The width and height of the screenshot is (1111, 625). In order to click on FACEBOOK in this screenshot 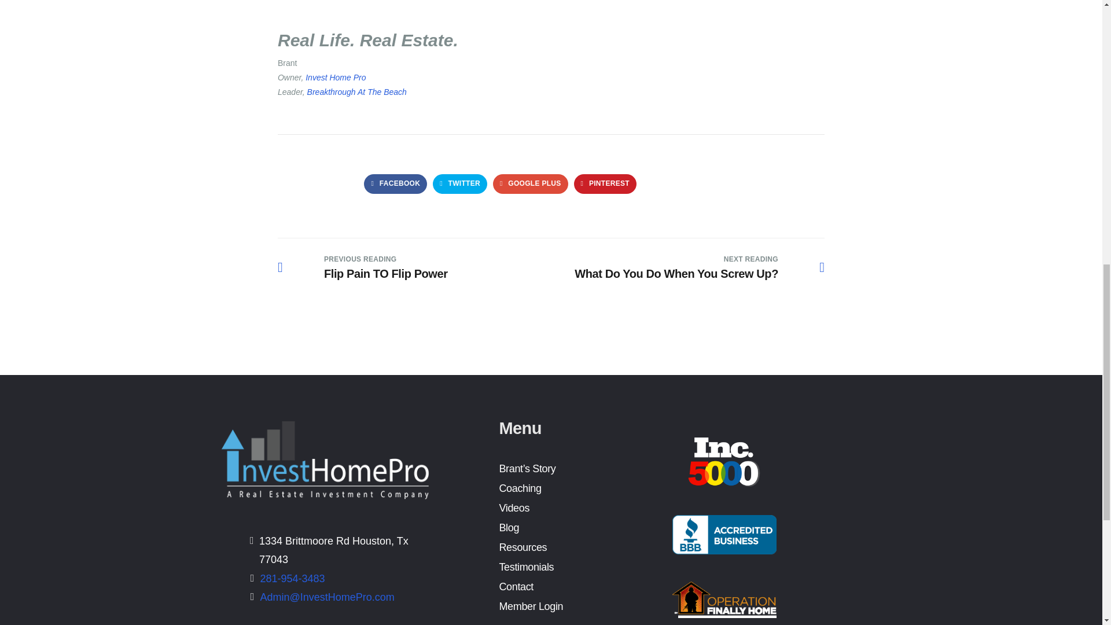, I will do `click(395, 184)`.